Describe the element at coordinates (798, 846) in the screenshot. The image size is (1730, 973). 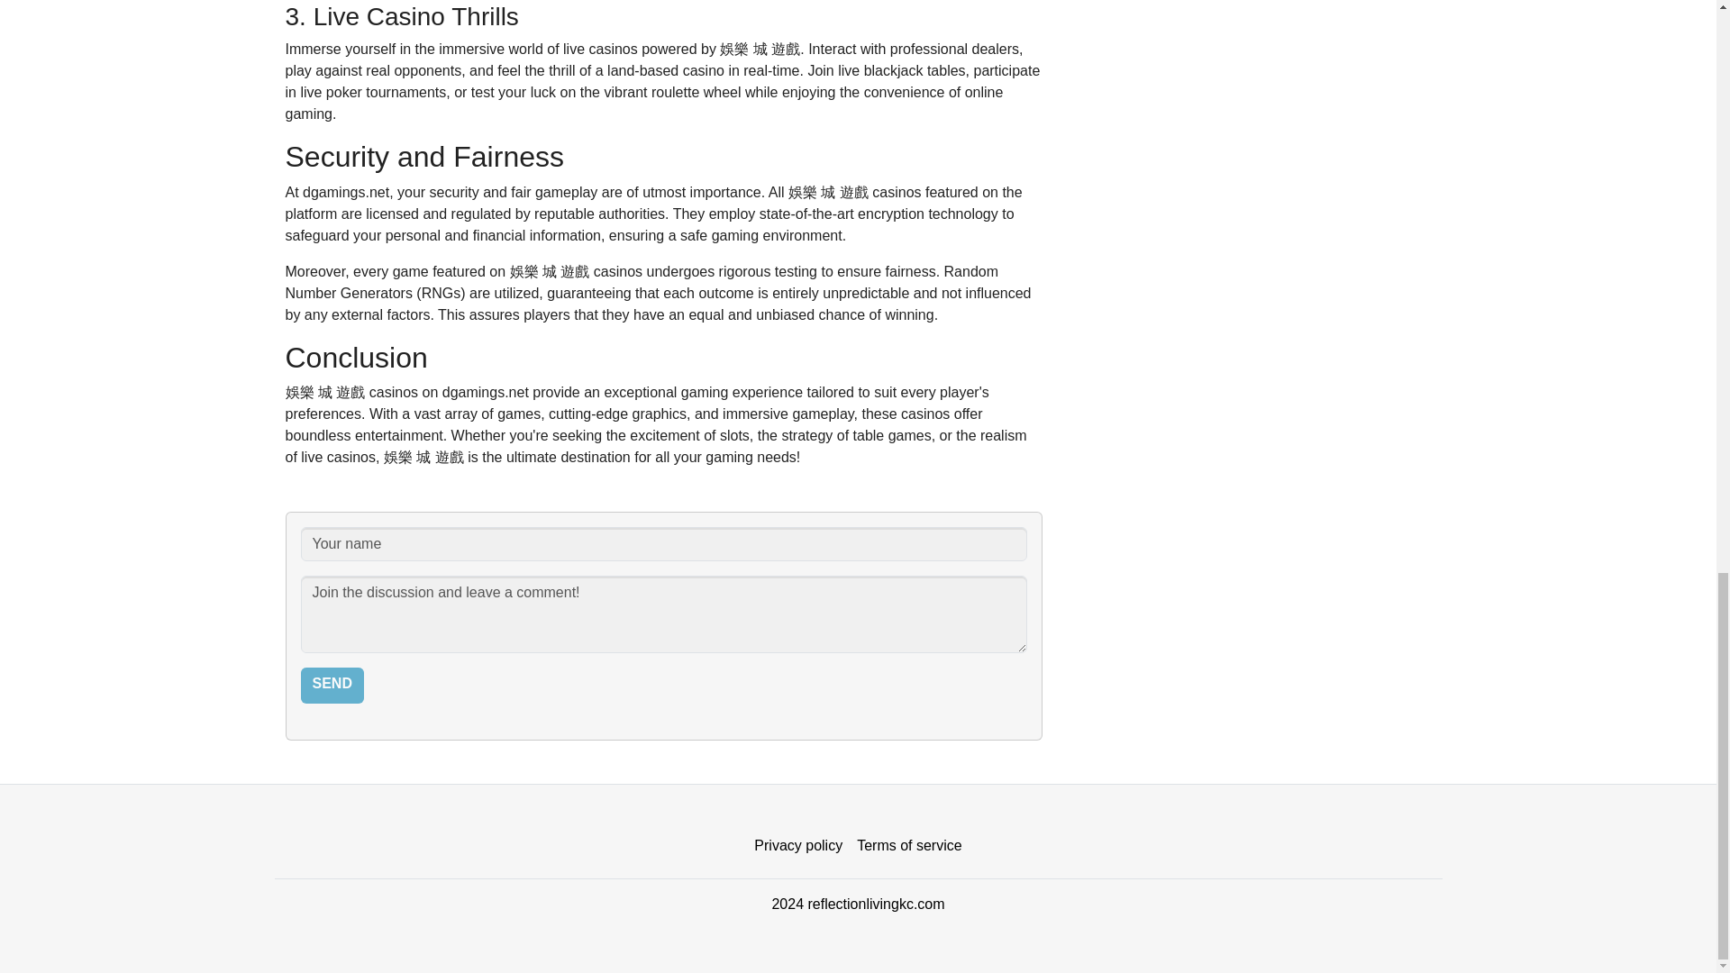
I see `Privacy policy` at that location.